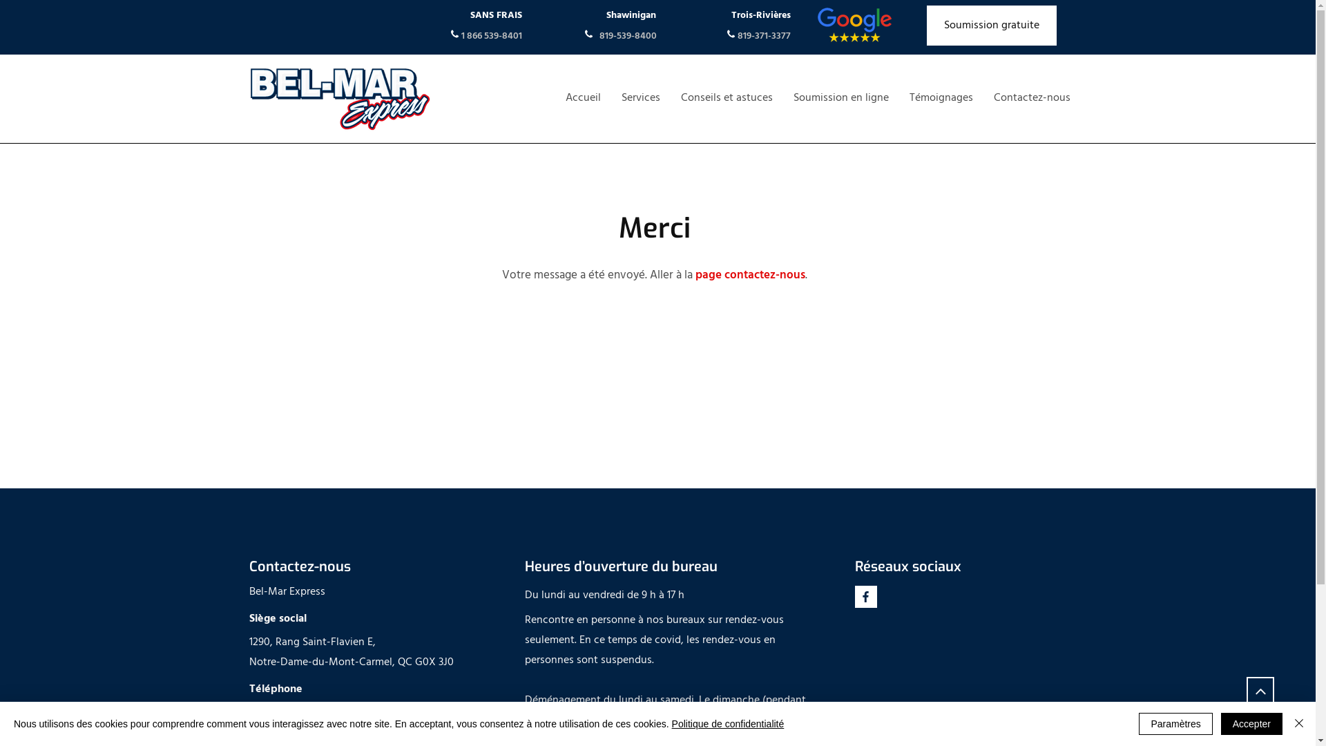  Describe the element at coordinates (583, 98) in the screenshot. I see `Accueil` at that location.